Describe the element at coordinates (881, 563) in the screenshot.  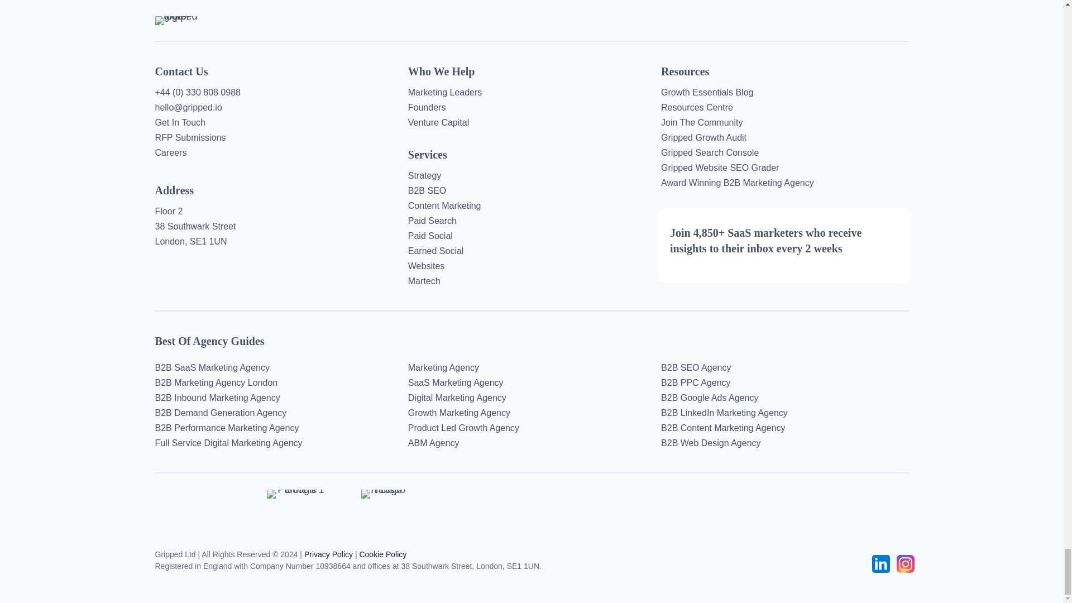
I see `Group 2` at that location.